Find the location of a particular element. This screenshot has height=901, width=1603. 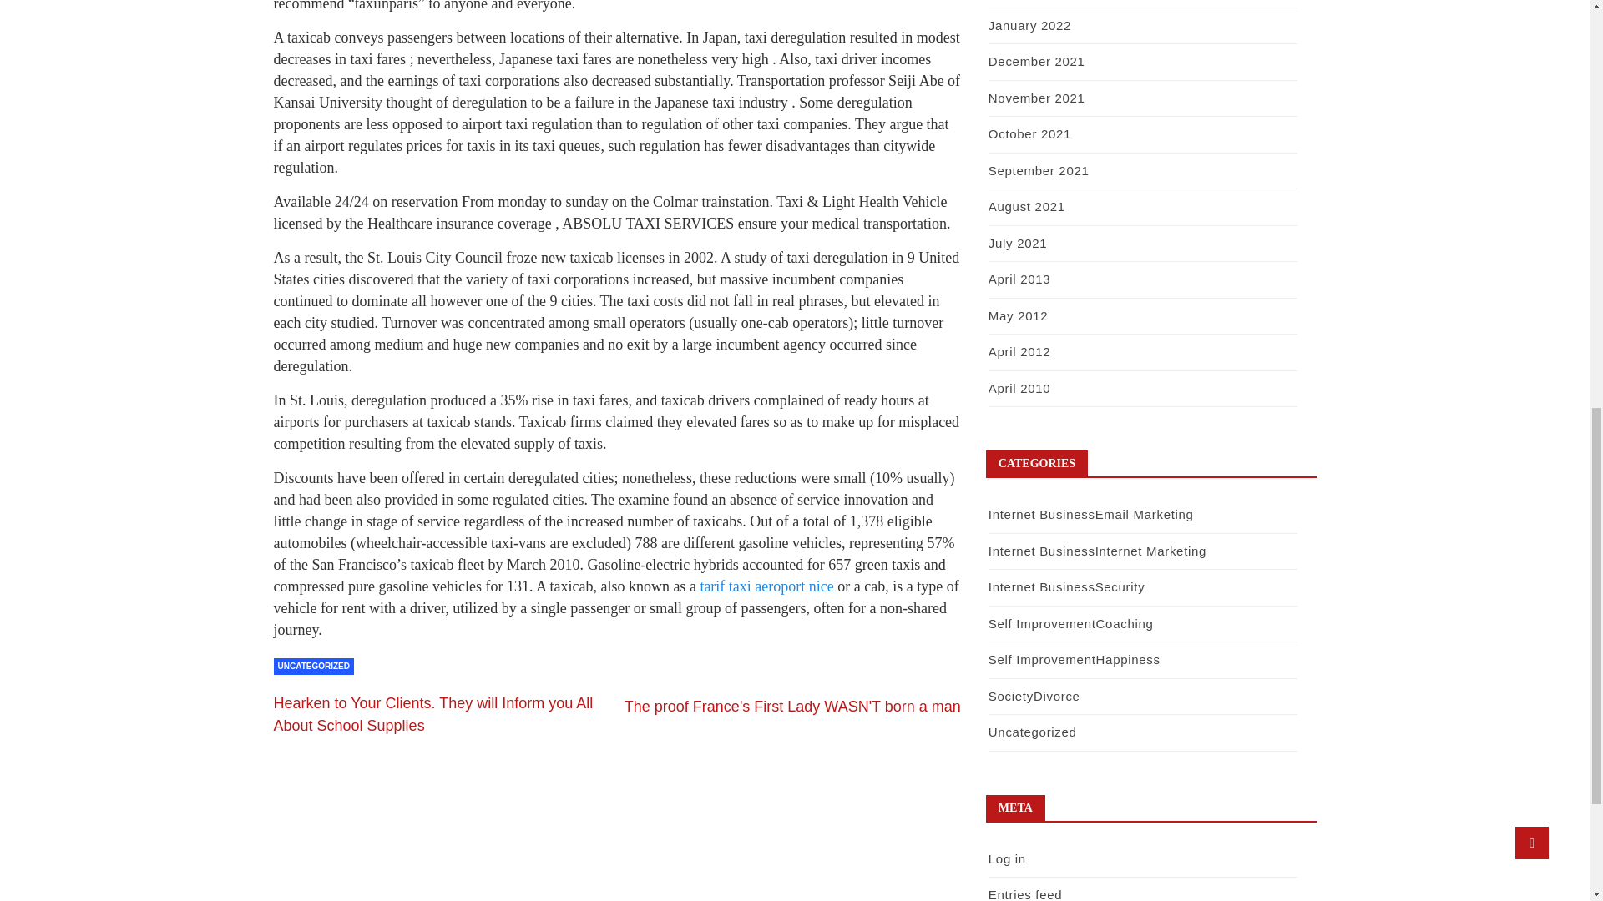

UNCATEGORIZED is located at coordinates (314, 666).